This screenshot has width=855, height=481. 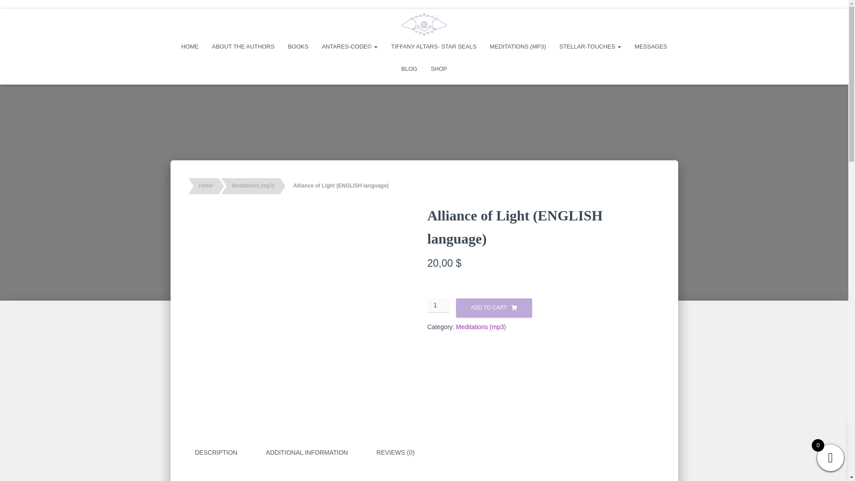 I want to click on HOME, so click(x=190, y=46).